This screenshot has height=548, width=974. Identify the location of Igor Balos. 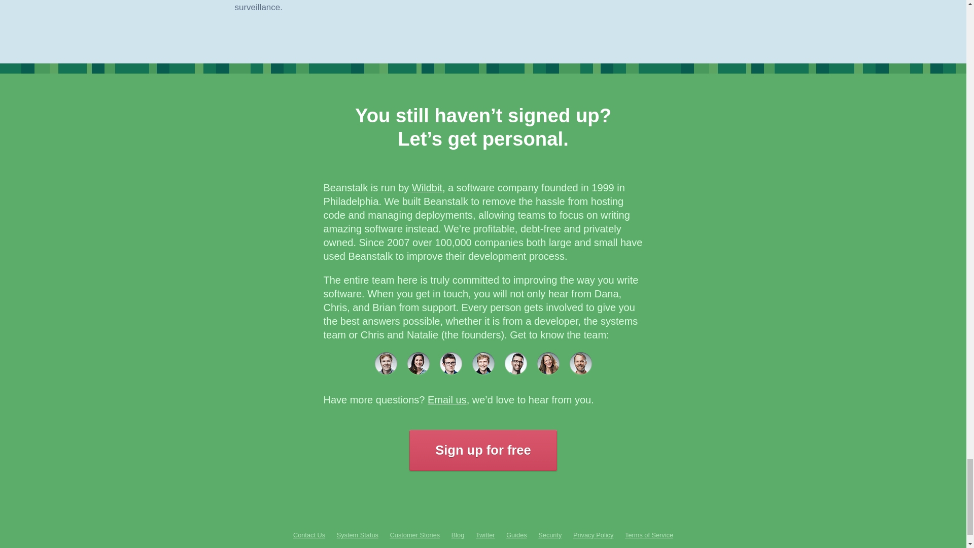
(515, 363).